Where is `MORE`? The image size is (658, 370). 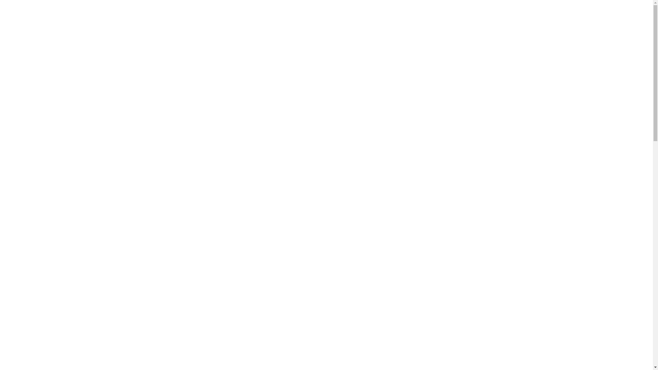 MORE is located at coordinates (139, 360).